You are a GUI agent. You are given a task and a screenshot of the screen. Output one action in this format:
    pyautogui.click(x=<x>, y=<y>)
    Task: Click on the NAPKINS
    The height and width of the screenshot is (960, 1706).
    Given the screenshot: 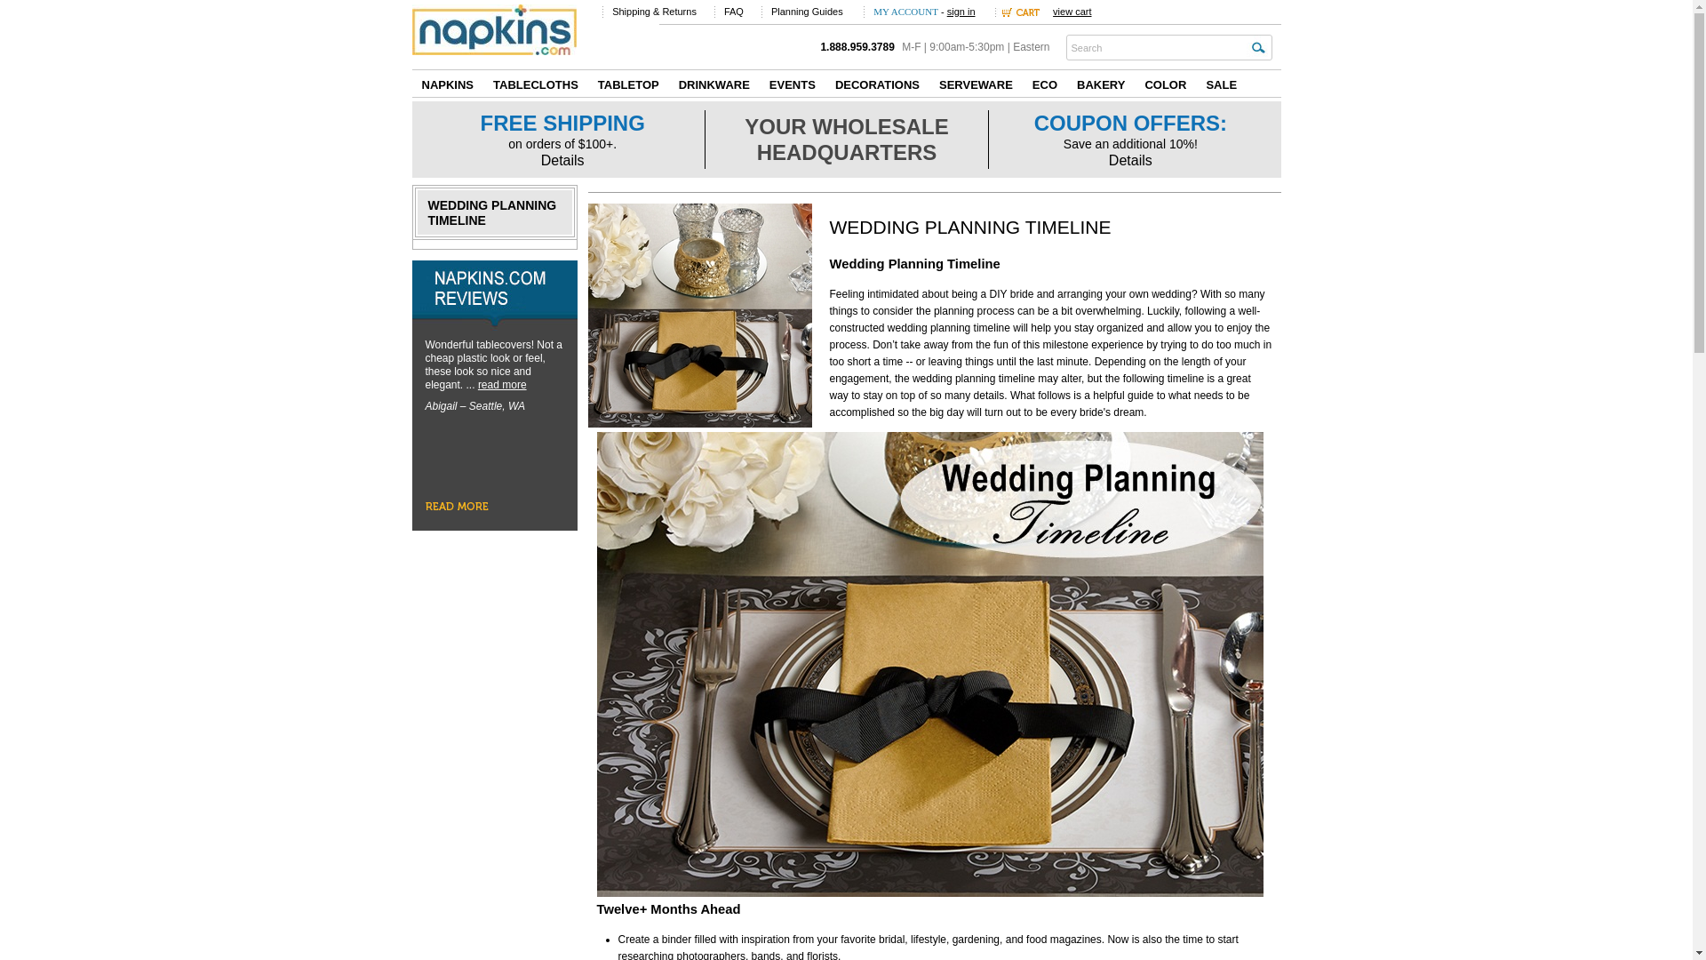 What is the action you would take?
    pyautogui.click(x=448, y=84)
    